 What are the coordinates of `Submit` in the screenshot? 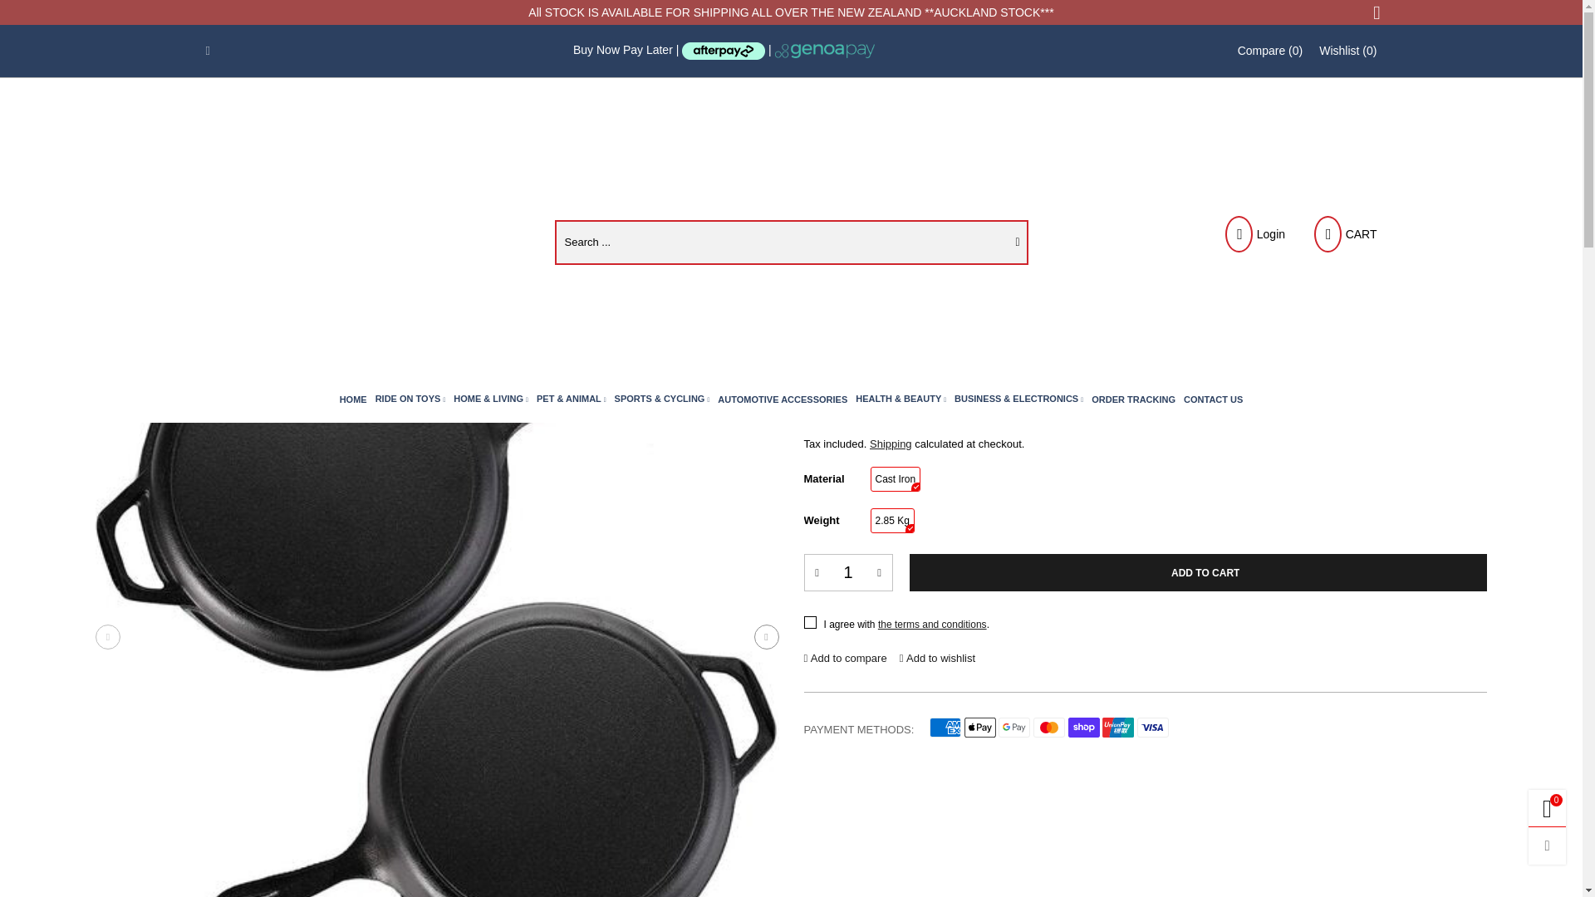 It's located at (1017, 243).